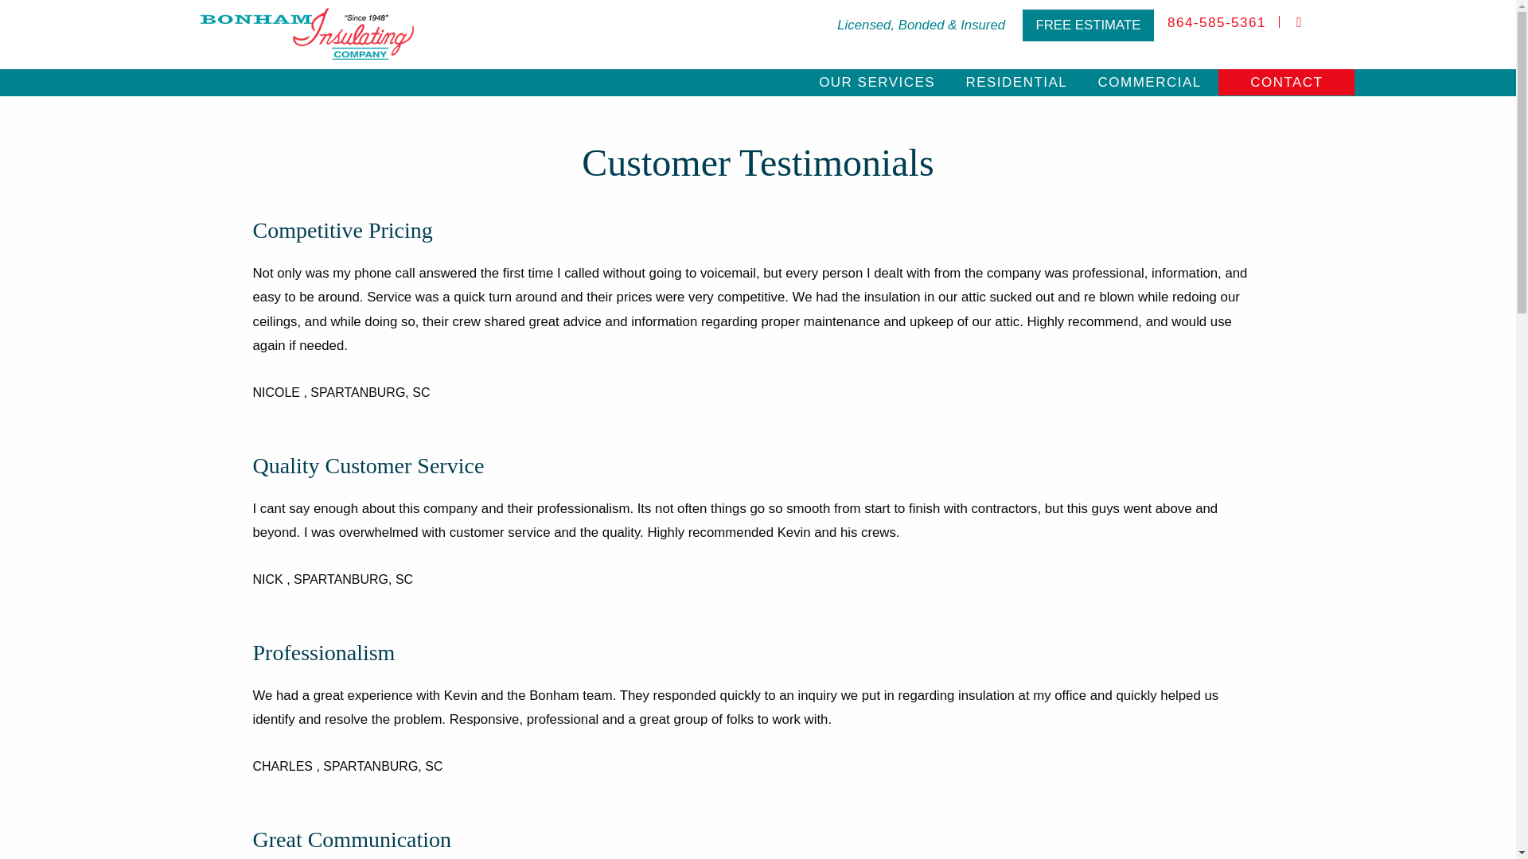 Image resolution: width=1528 pixels, height=859 pixels. What do you see at coordinates (877, 82) in the screenshot?
I see `OUR SERVICES` at bounding box center [877, 82].